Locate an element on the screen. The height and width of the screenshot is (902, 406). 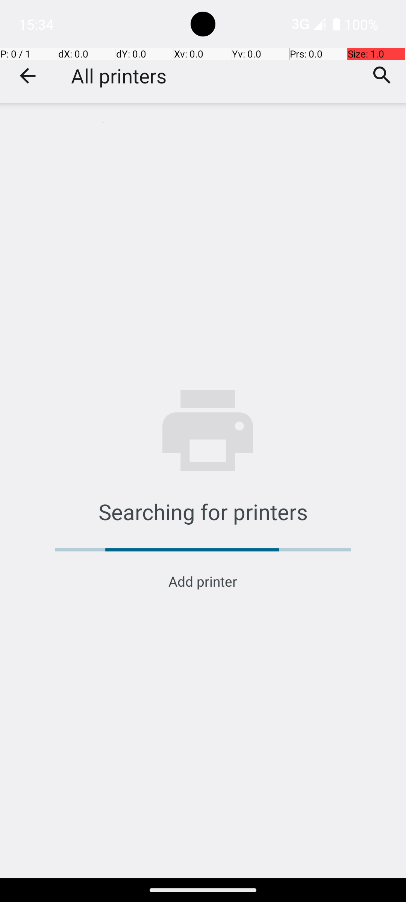
Add printer is located at coordinates (203, 581).